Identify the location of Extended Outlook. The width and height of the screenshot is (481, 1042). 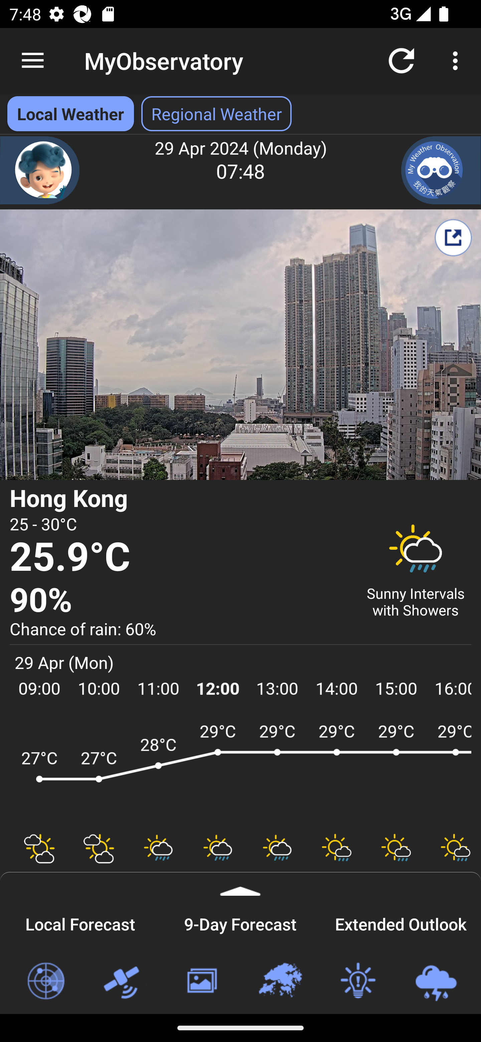
(401, 922).